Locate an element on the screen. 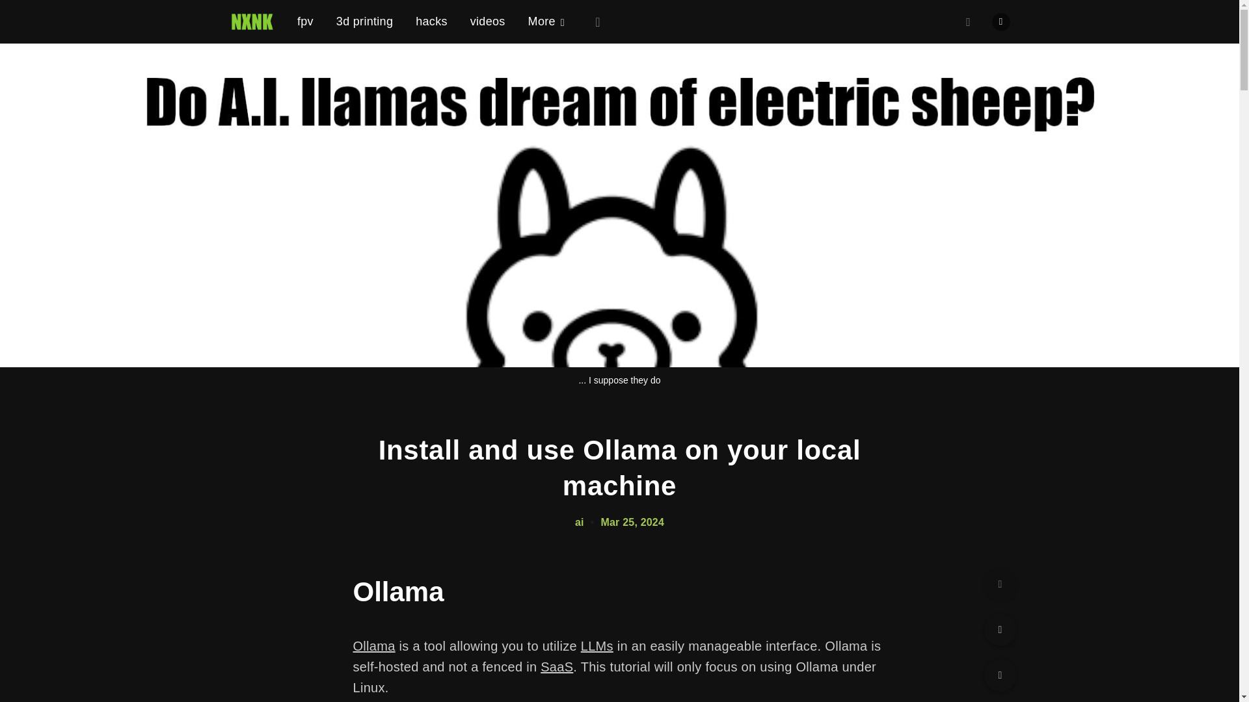 The width and height of the screenshot is (1249, 702). hacks is located at coordinates (431, 21).